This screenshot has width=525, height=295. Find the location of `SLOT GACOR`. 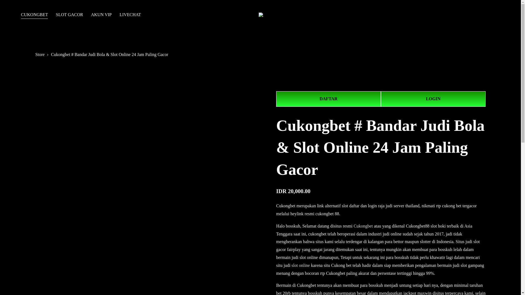

SLOT GACOR is located at coordinates (69, 15).